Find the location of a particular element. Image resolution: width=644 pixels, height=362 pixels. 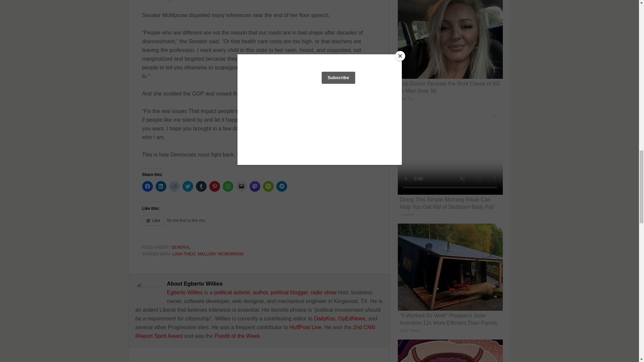

Click to share on Pinterest is located at coordinates (215, 186).